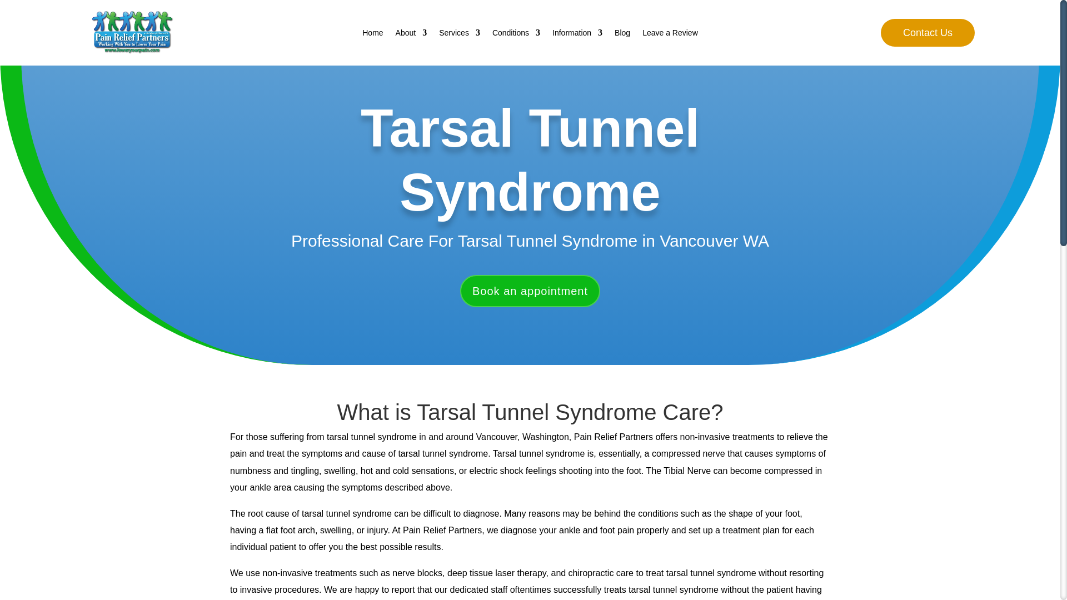 Image resolution: width=1067 pixels, height=600 pixels. I want to click on Services, so click(459, 34).